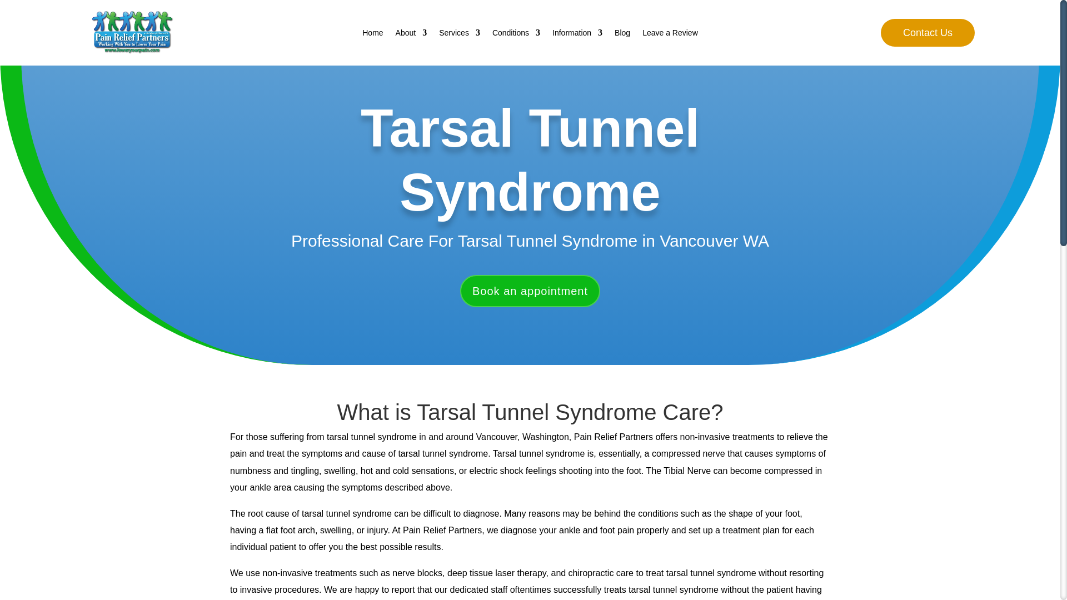 Image resolution: width=1067 pixels, height=600 pixels. I want to click on Services, so click(459, 34).